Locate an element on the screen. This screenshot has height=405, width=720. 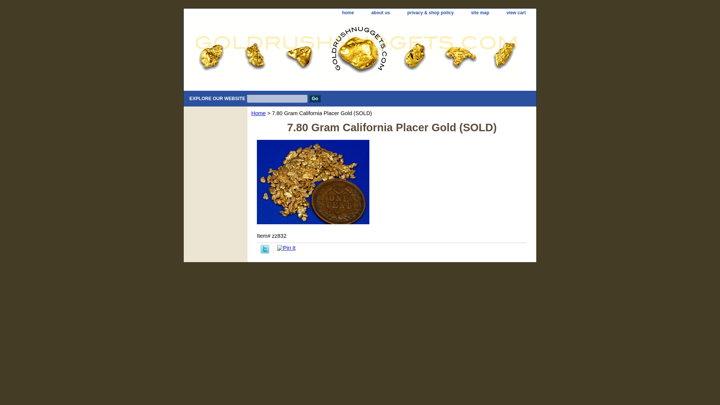
Go is located at coordinates (314, 98).